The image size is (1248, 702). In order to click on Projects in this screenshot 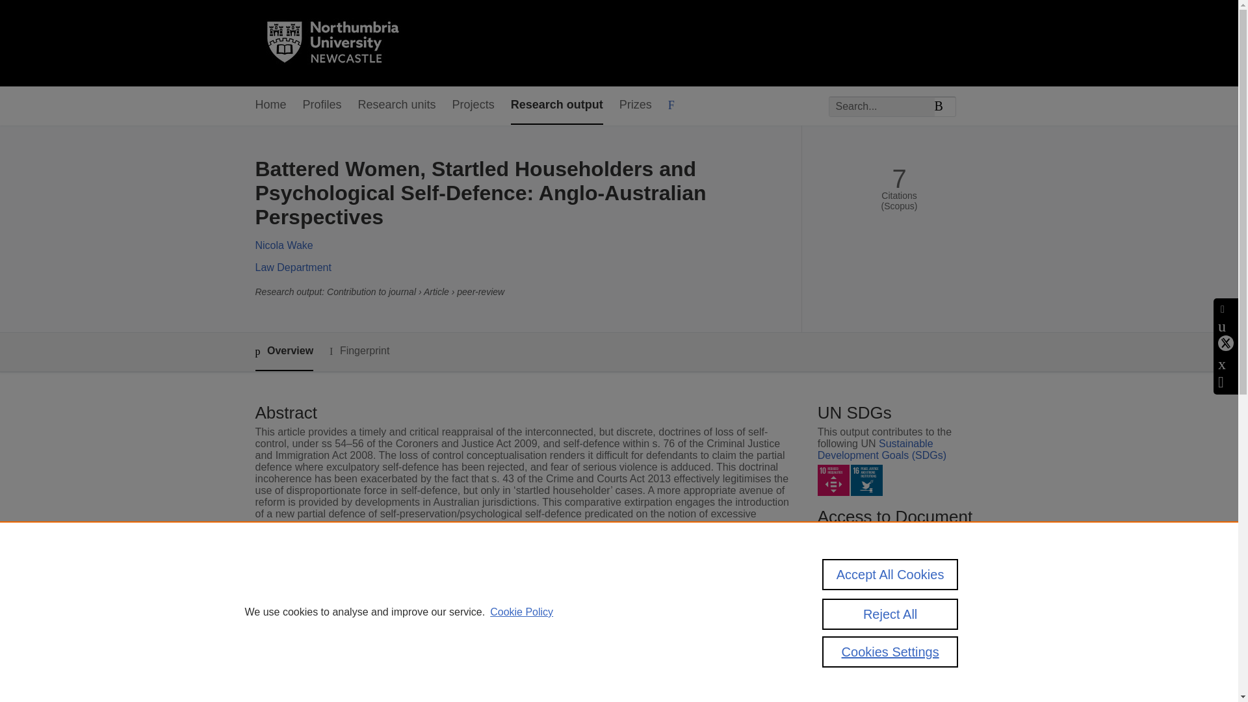, I will do `click(473, 105)`.